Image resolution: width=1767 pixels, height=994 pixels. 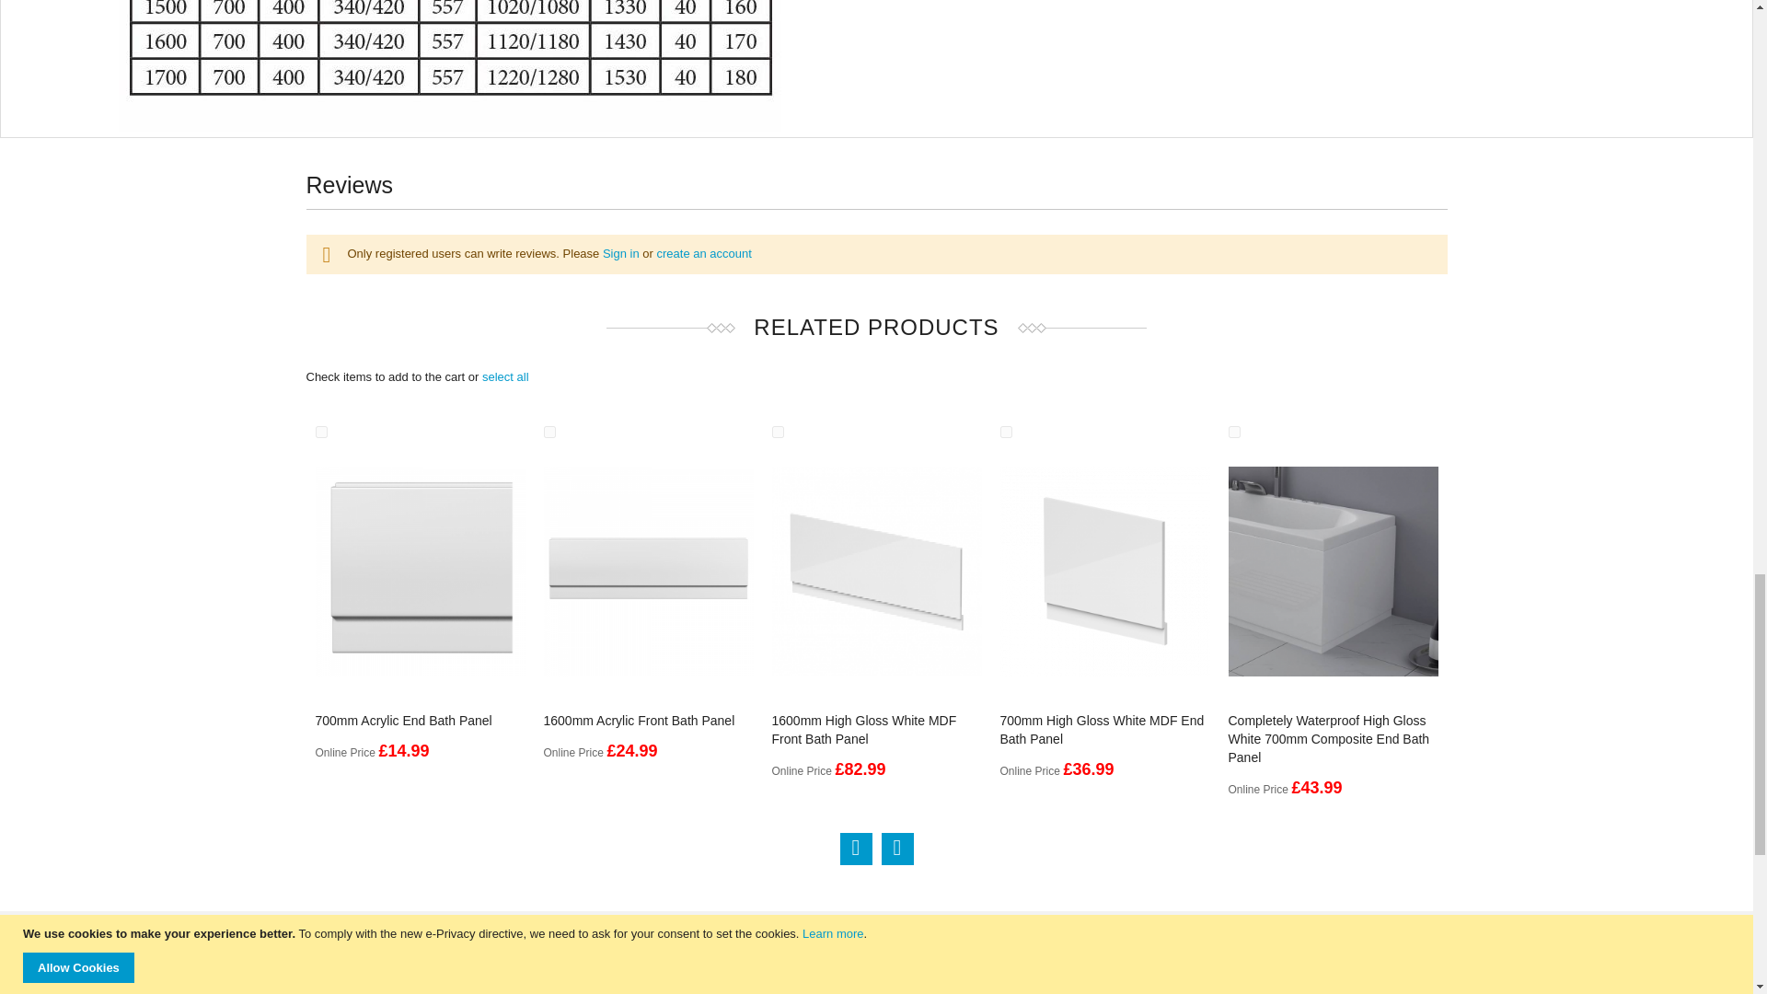 What do you see at coordinates (1233, 433) in the screenshot?
I see `154` at bounding box center [1233, 433].